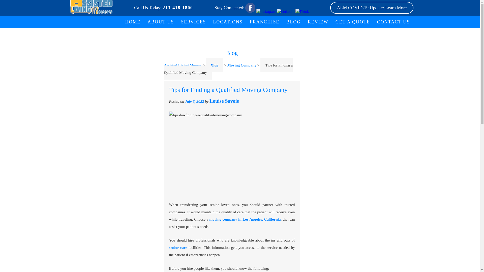 The image size is (484, 272). Describe the element at coordinates (178, 248) in the screenshot. I see `senior care` at that location.